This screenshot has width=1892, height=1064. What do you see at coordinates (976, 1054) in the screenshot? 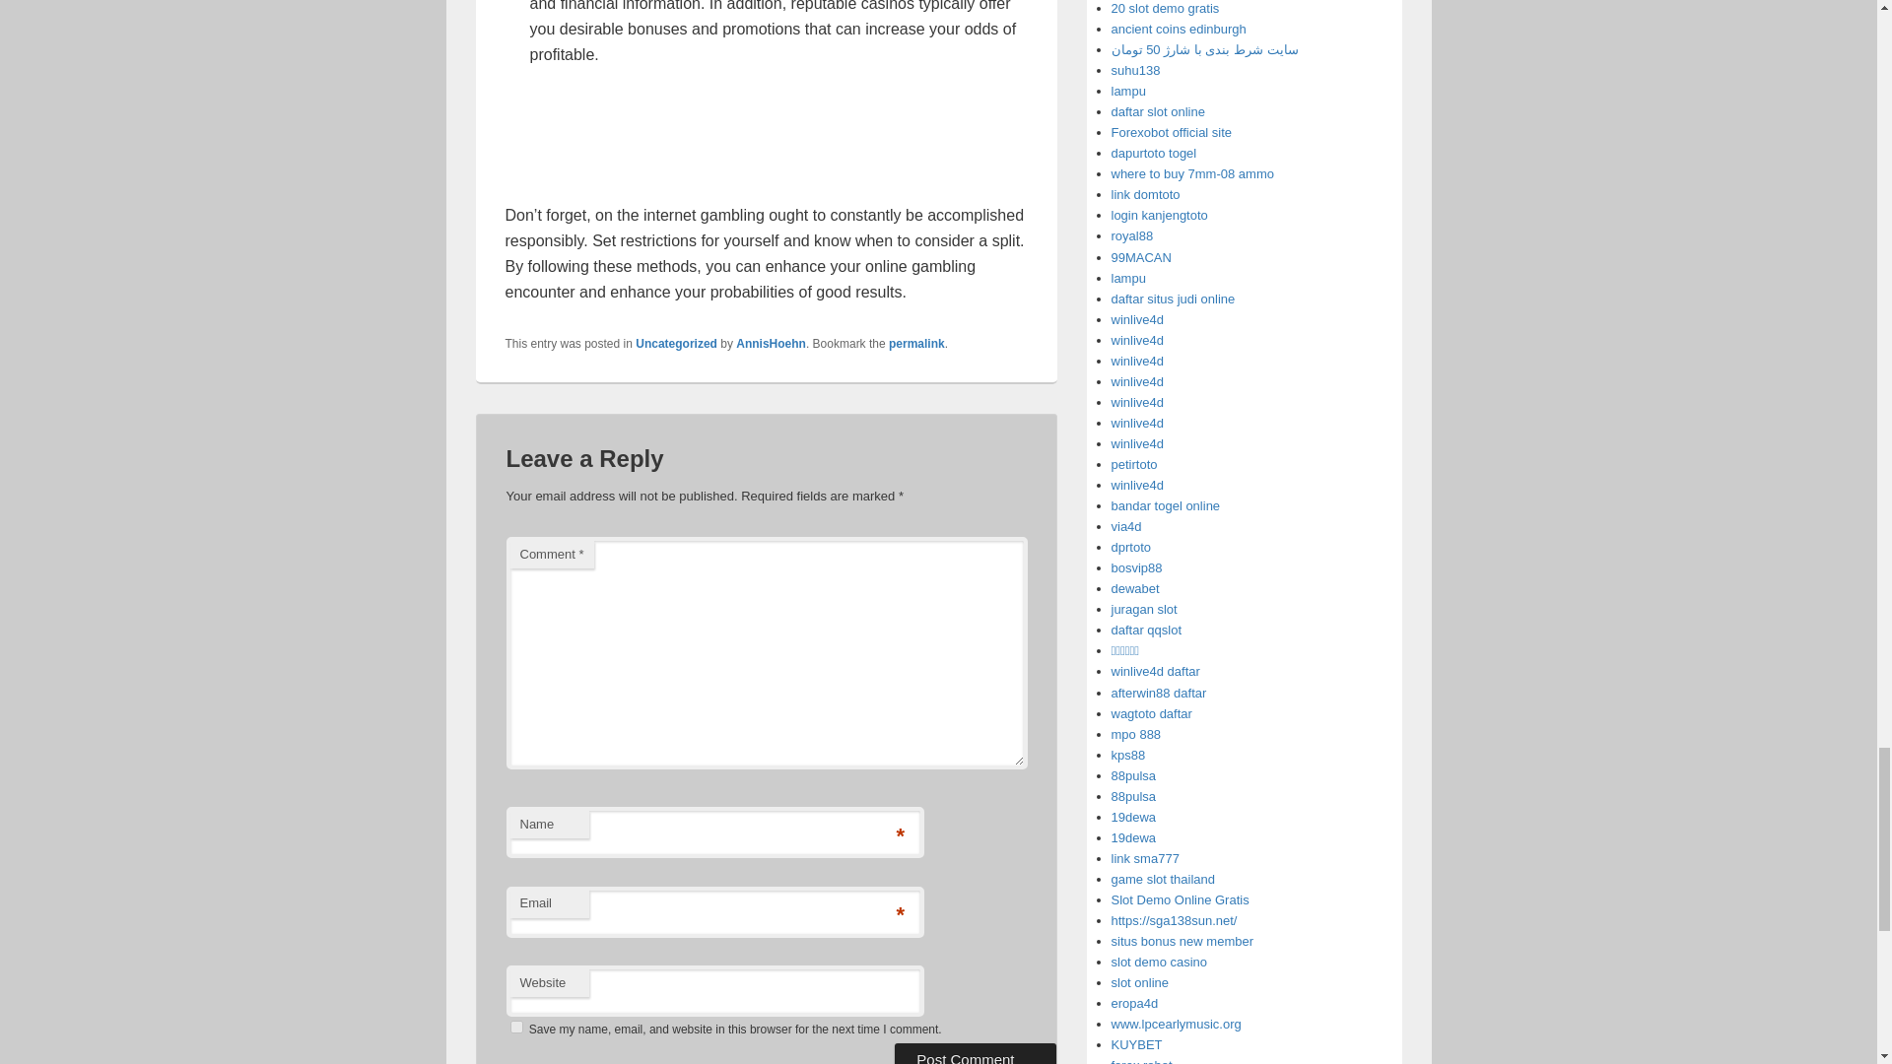
I see `Post Comment` at bounding box center [976, 1054].